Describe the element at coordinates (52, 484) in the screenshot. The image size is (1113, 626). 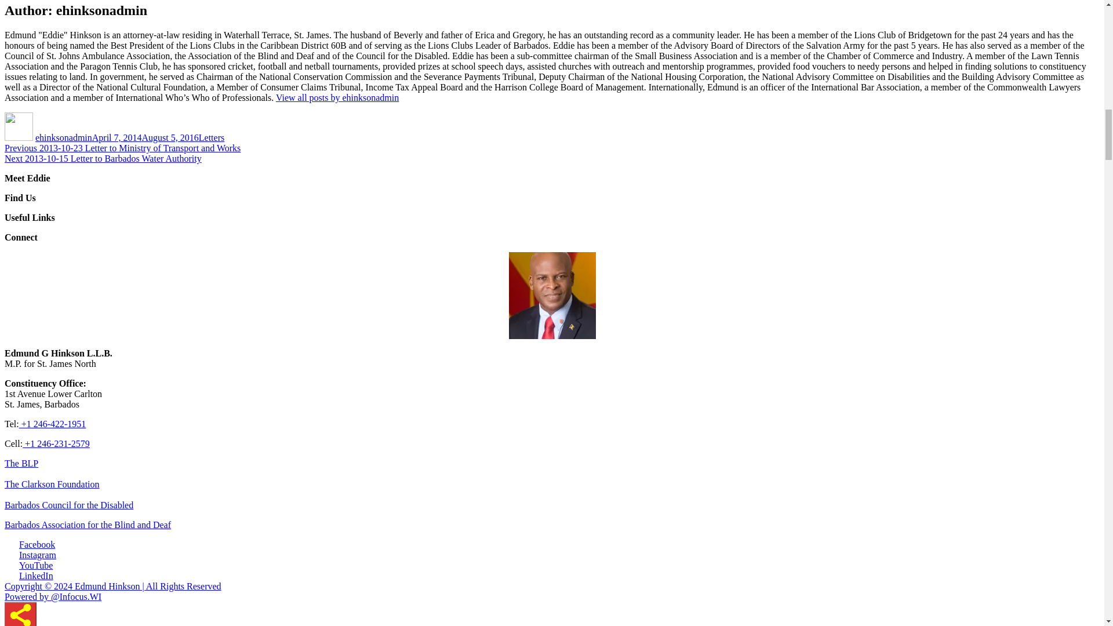
I see `The Clarkson Foundation` at that location.